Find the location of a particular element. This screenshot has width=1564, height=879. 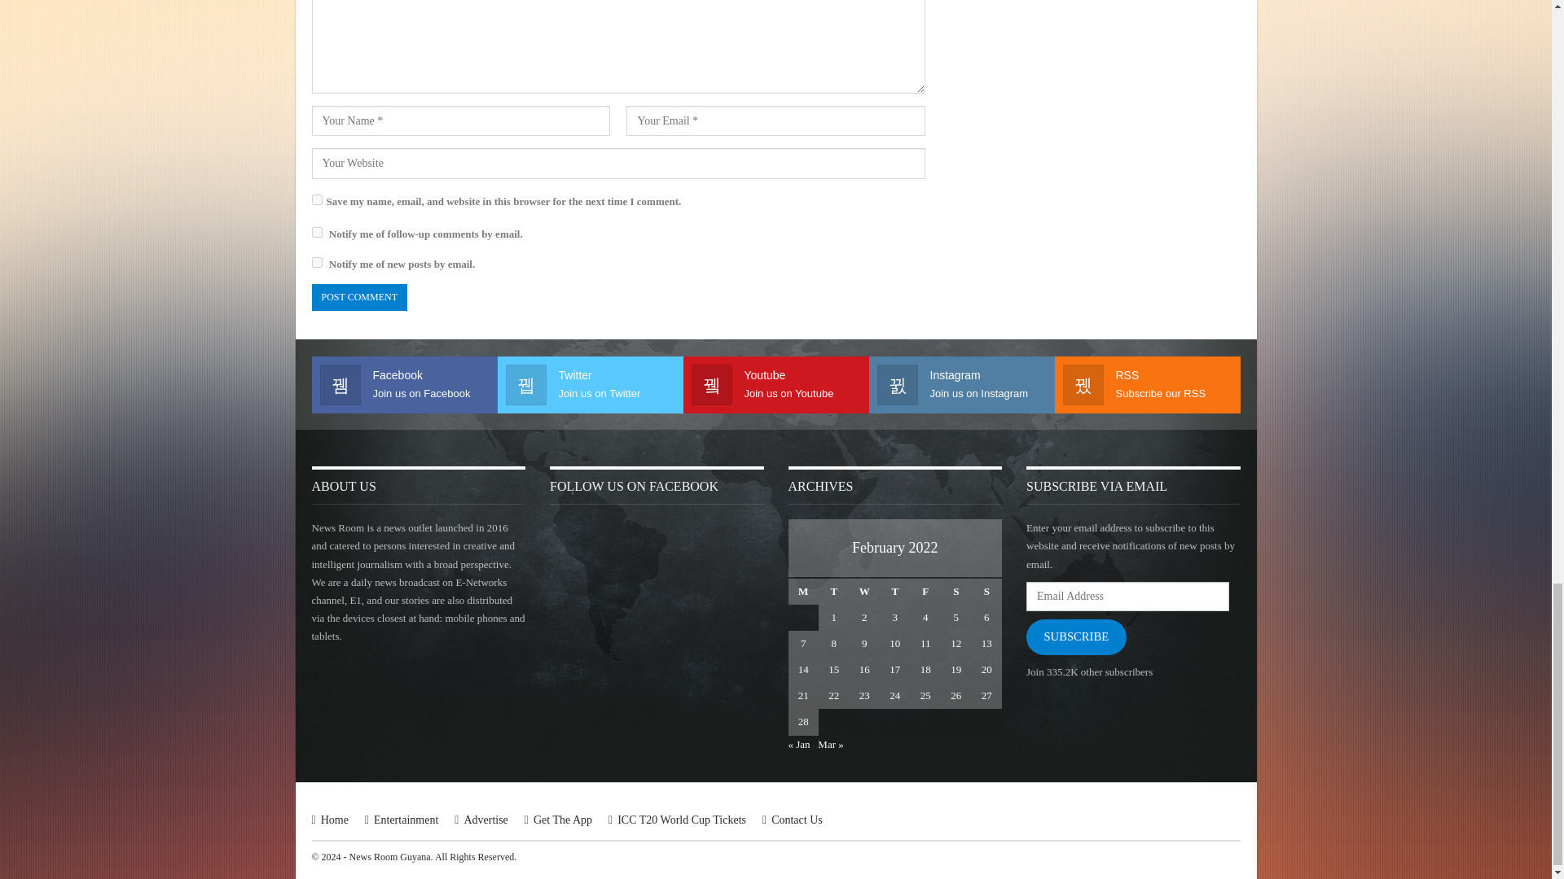

Post Comment is located at coordinates (358, 297).